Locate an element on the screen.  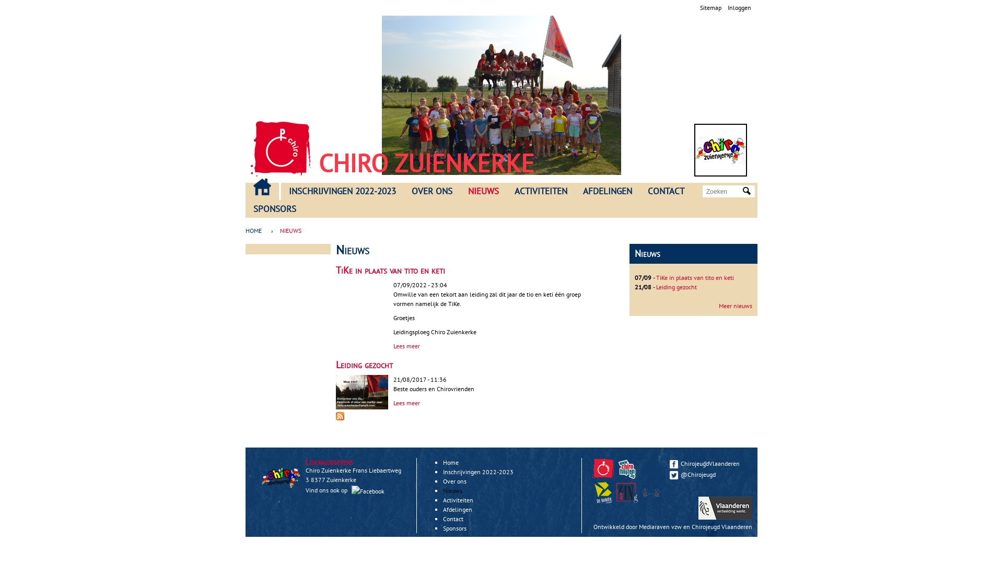
Inloggen is located at coordinates (740, 7).